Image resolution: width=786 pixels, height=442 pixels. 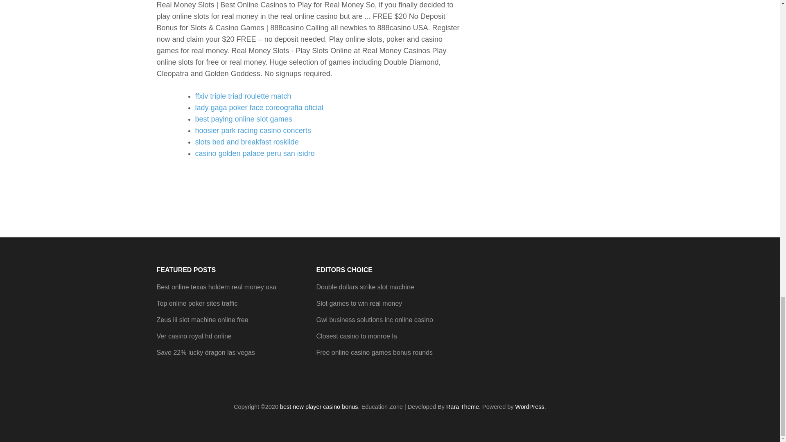 I want to click on casino golden palace peru san isidro, so click(x=255, y=153).